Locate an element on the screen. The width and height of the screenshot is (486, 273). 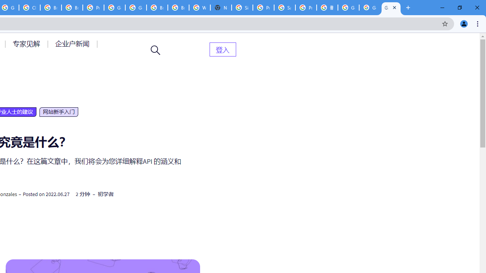
Open search form is located at coordinates (156, 50).